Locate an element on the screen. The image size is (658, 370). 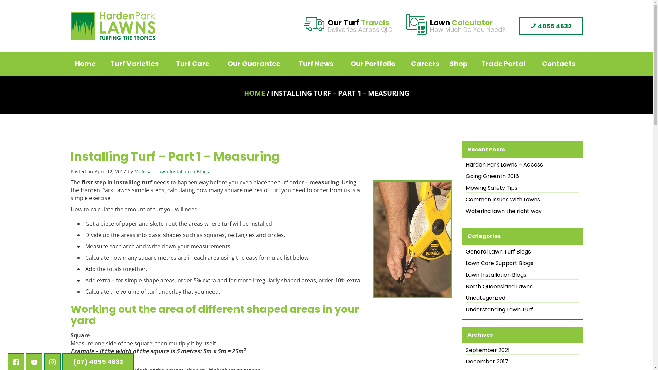
General Lawn Turf Blogs is located at coordinates (522, 252).